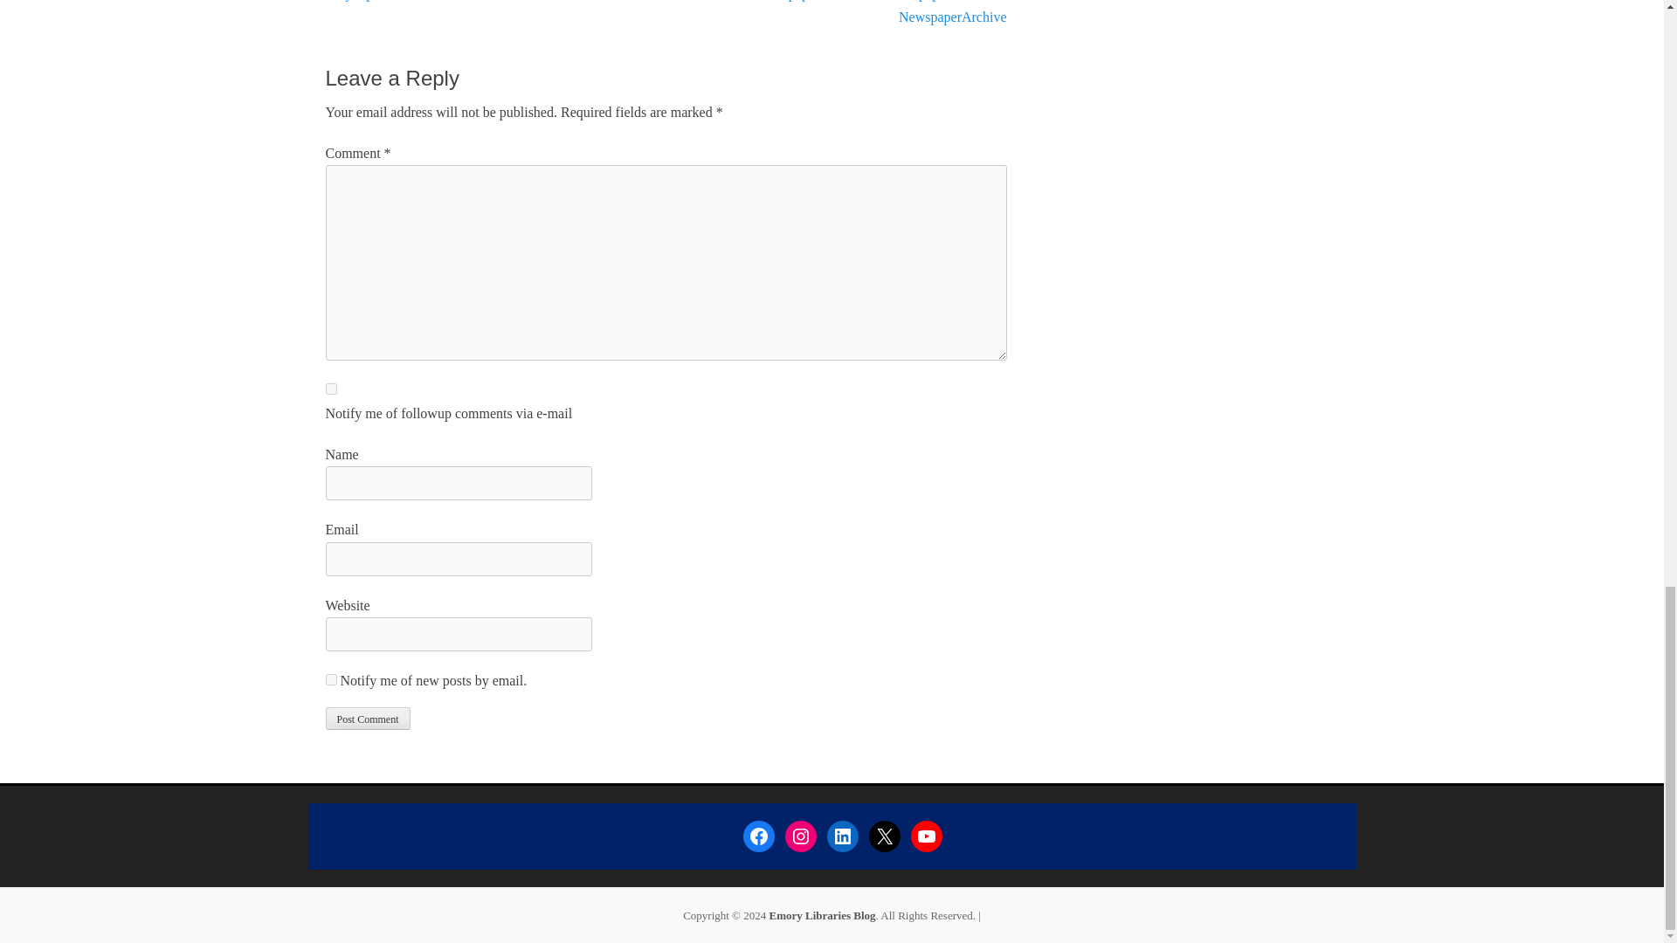 Image resolution: width=1677 pixels, height=943 pixels. What do you see at coordinates (884, 835) in the screenshot?
I see `X` at bounding box center [884, 835].